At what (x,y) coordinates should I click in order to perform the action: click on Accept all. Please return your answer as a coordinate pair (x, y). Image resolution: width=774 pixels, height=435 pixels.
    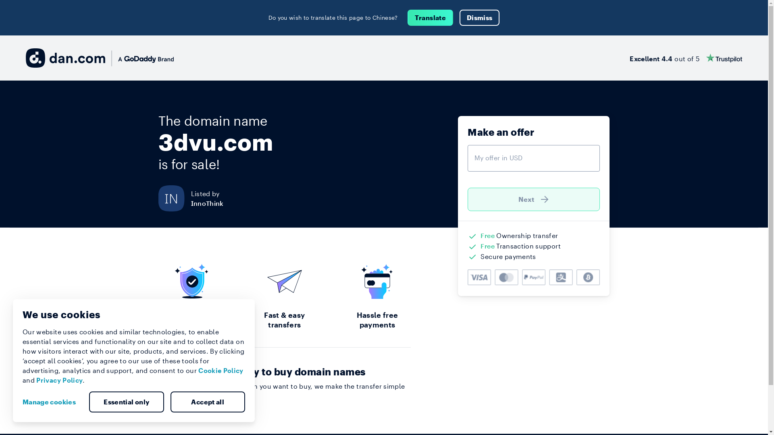
    Looking at the image, I should click on (208, 402).